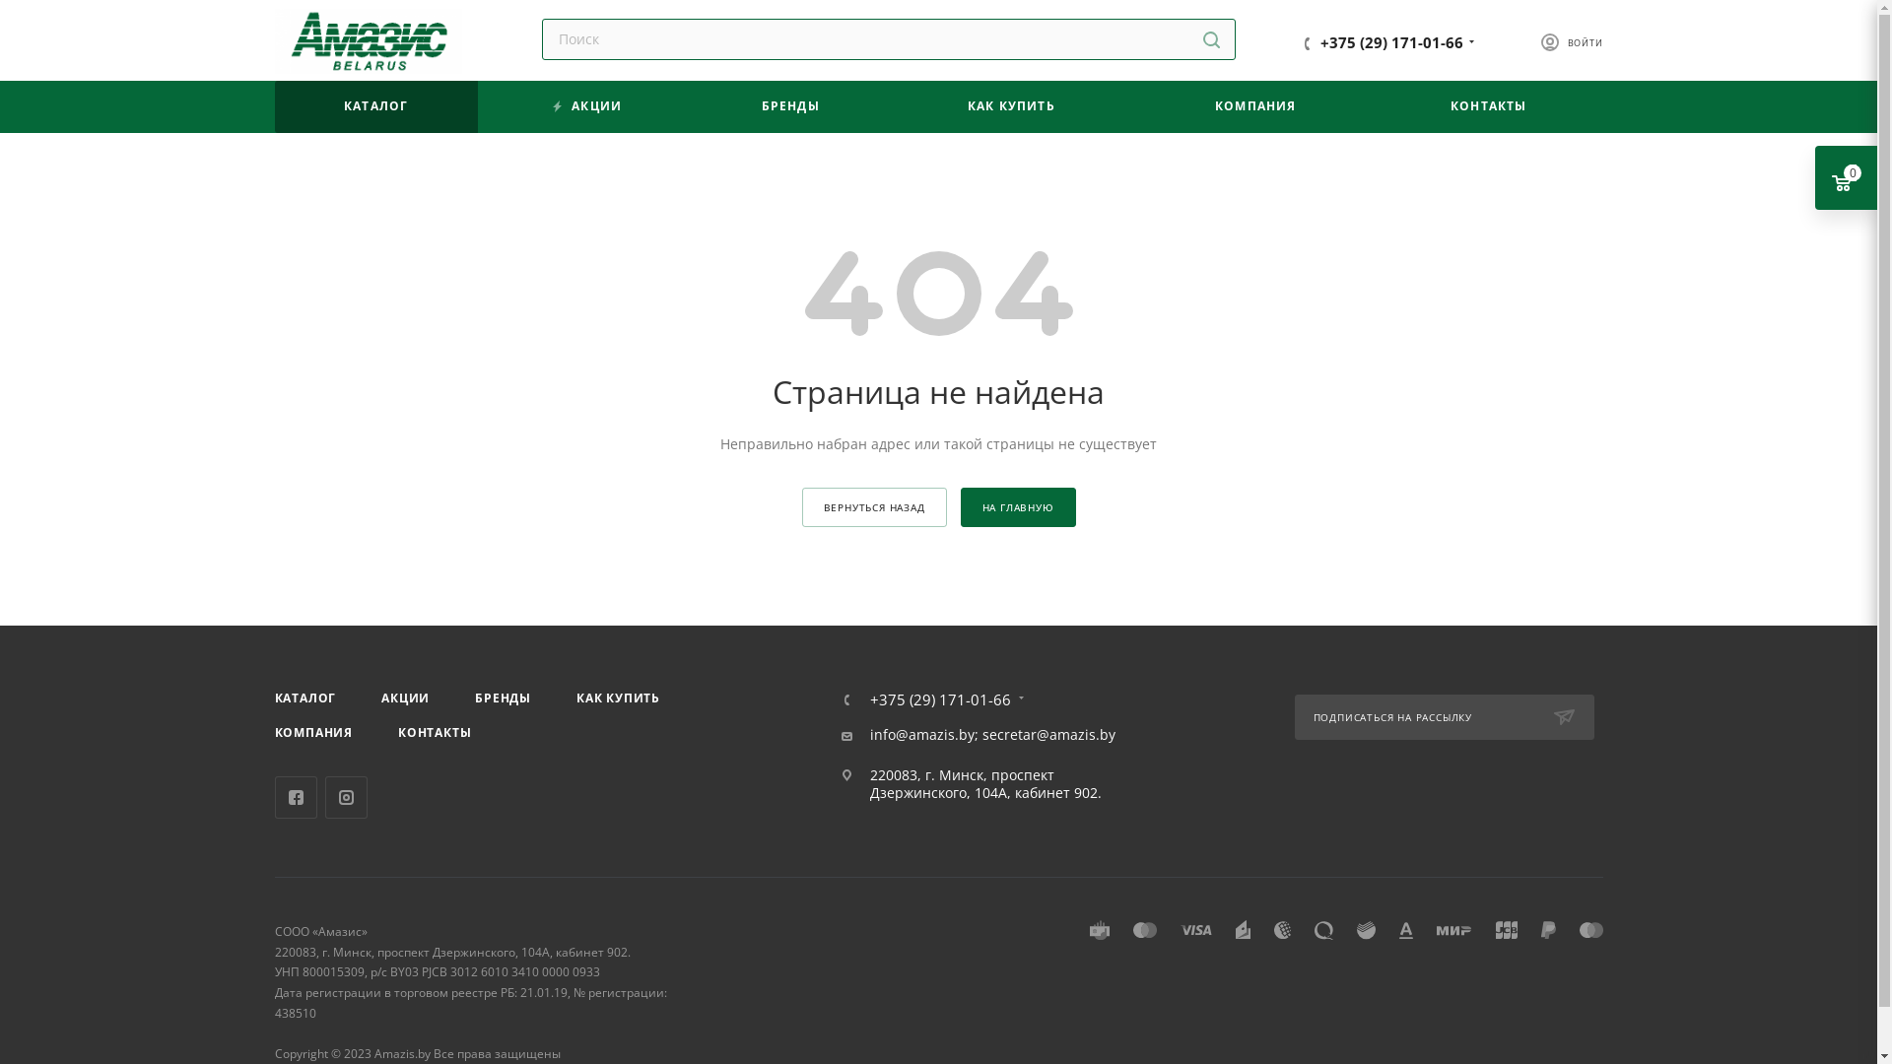 The height and width of the screenshot is (1064, 1892). What do you see at coordinates (347, 798) in the screenshot?
I see `Instagram` at bounding box center [347, 798].